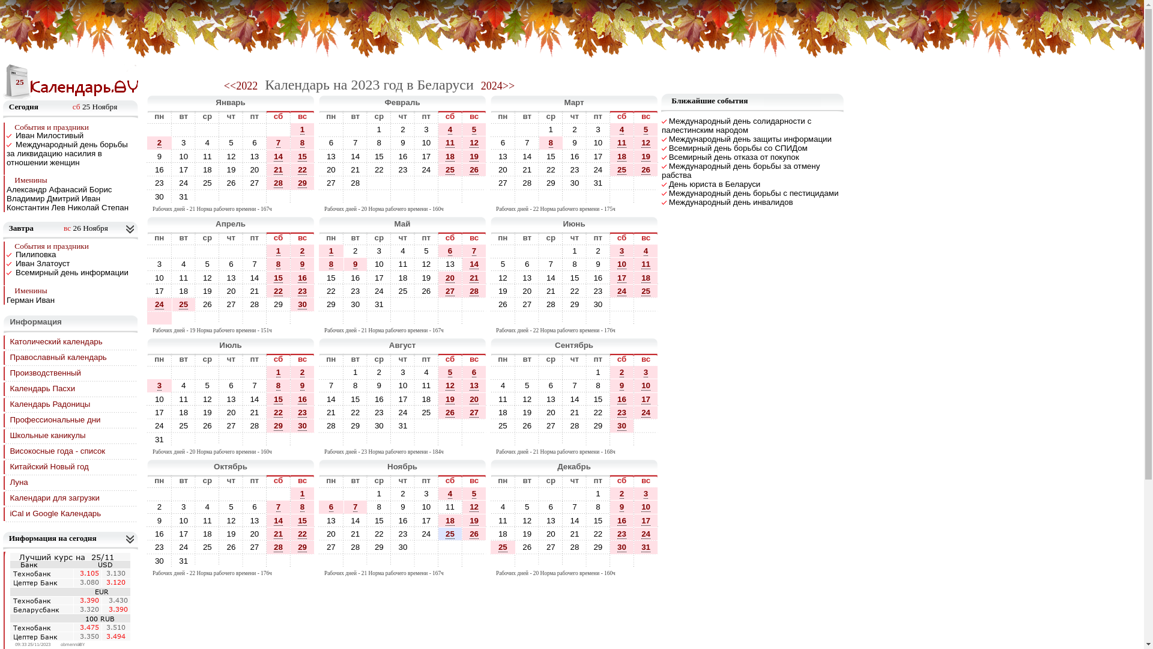  Describe the element at coordinates (450, 520) in the screenshot. I see `18` at that location.